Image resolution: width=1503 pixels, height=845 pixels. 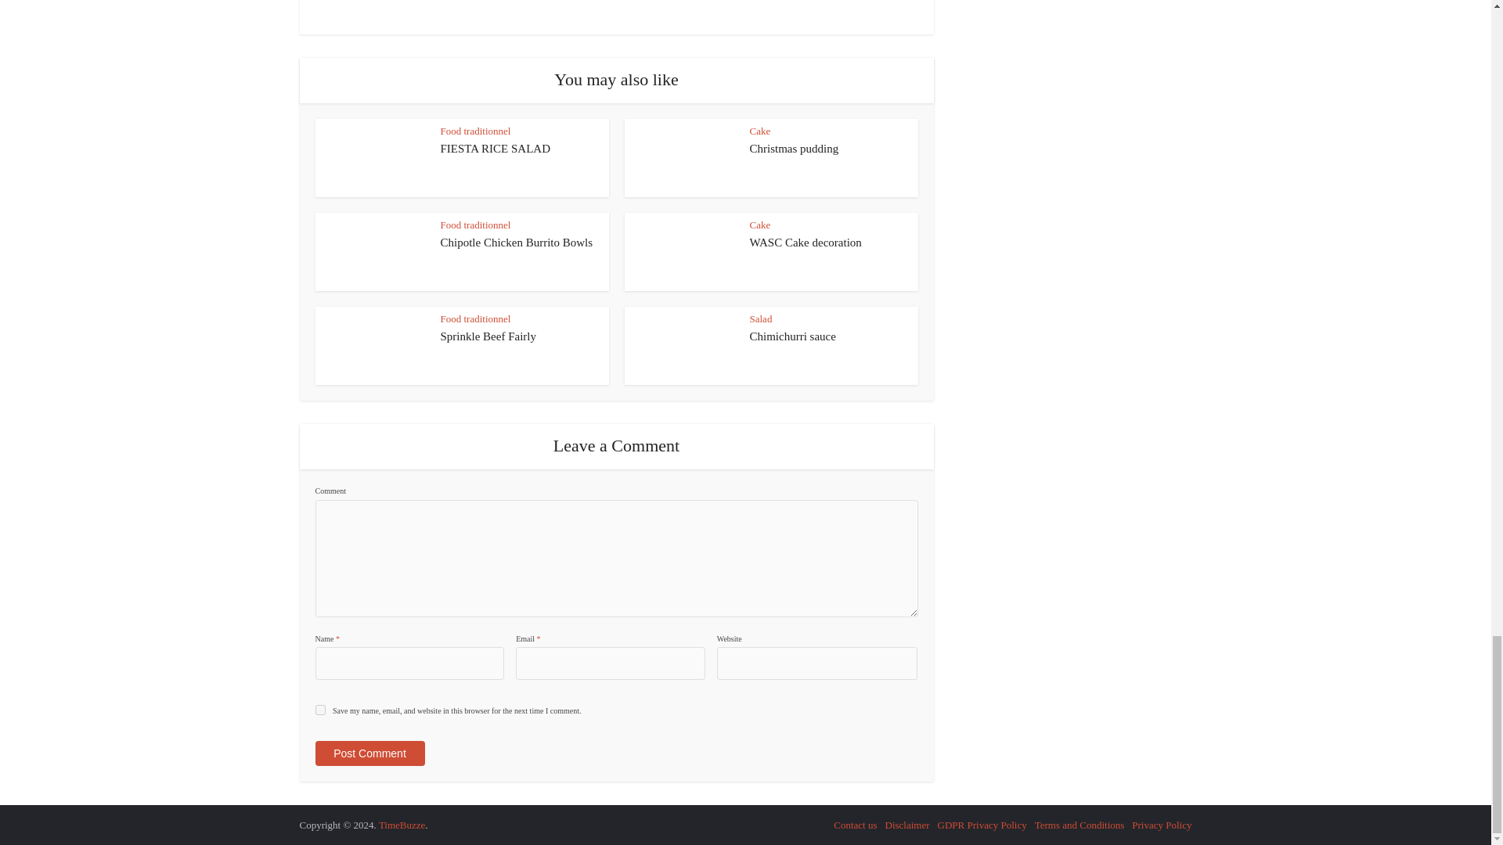 What do you see at coordinates (475, 130) in the screenshot?
I see `Food traditionnel` at bounding box center [475, 130].